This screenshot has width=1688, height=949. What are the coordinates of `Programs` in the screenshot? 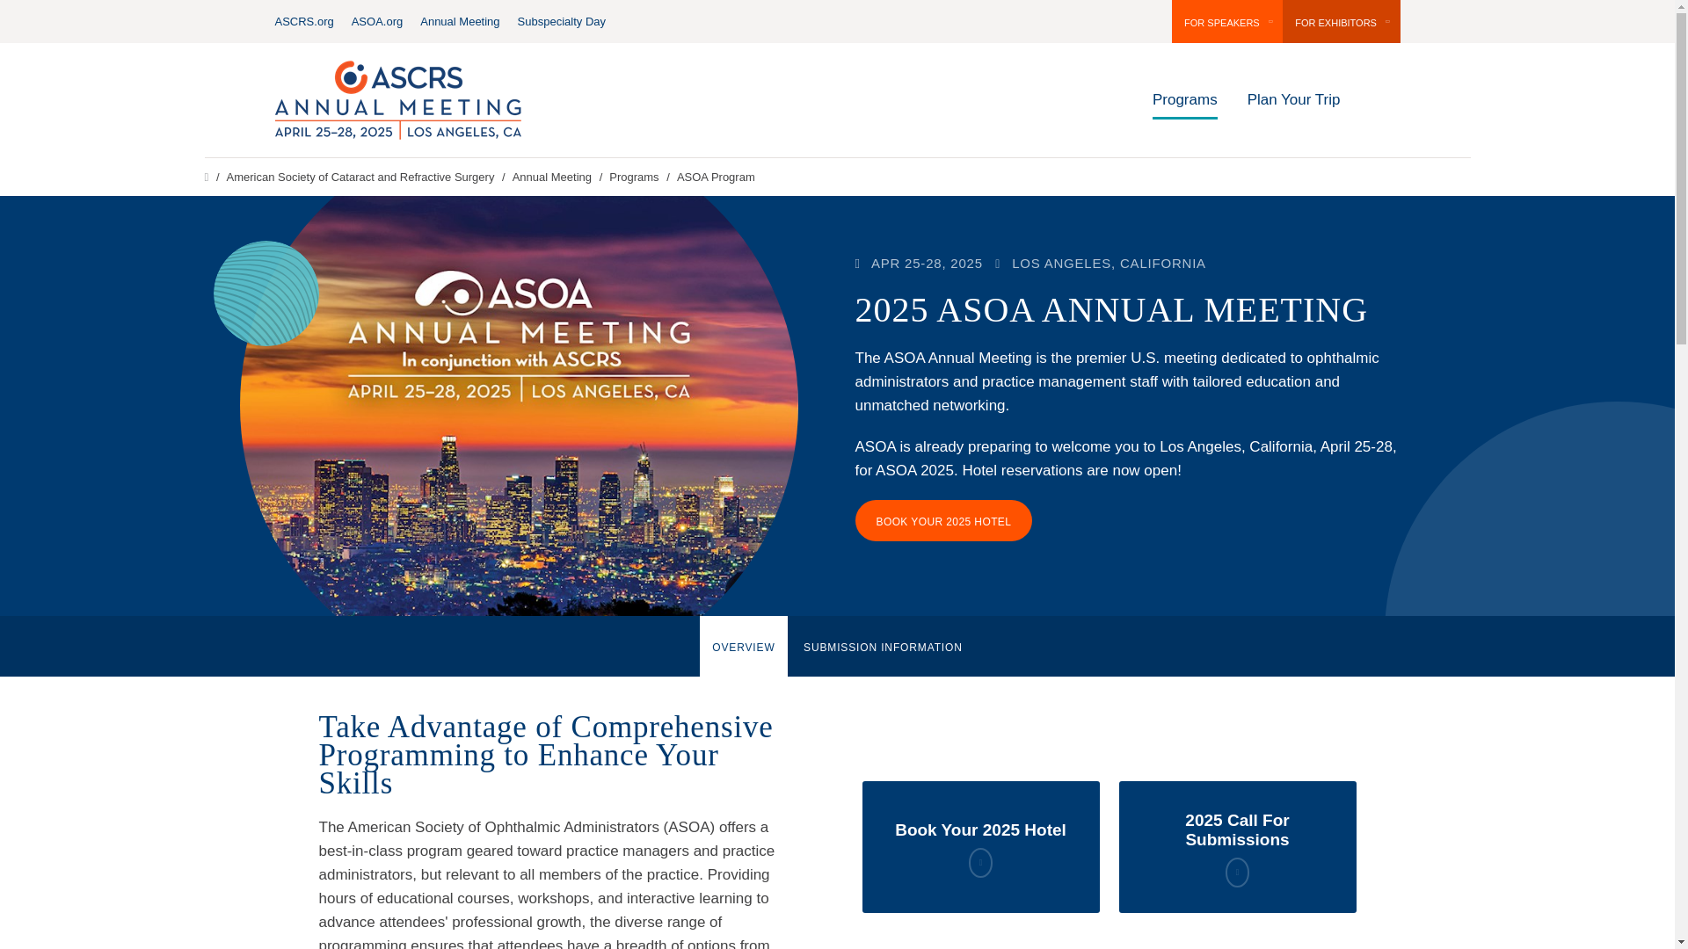 It's located at (628, 177).